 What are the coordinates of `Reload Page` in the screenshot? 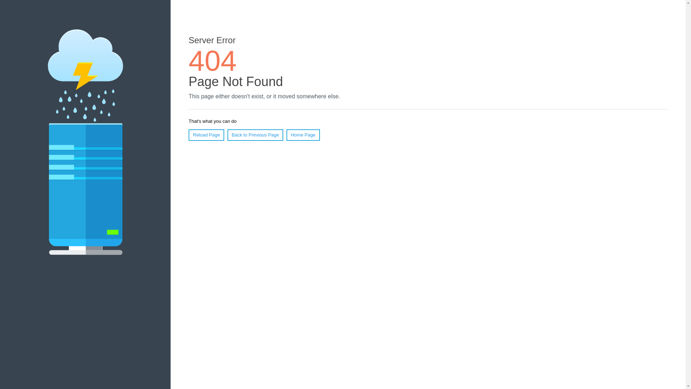 It's located at (207, 135).